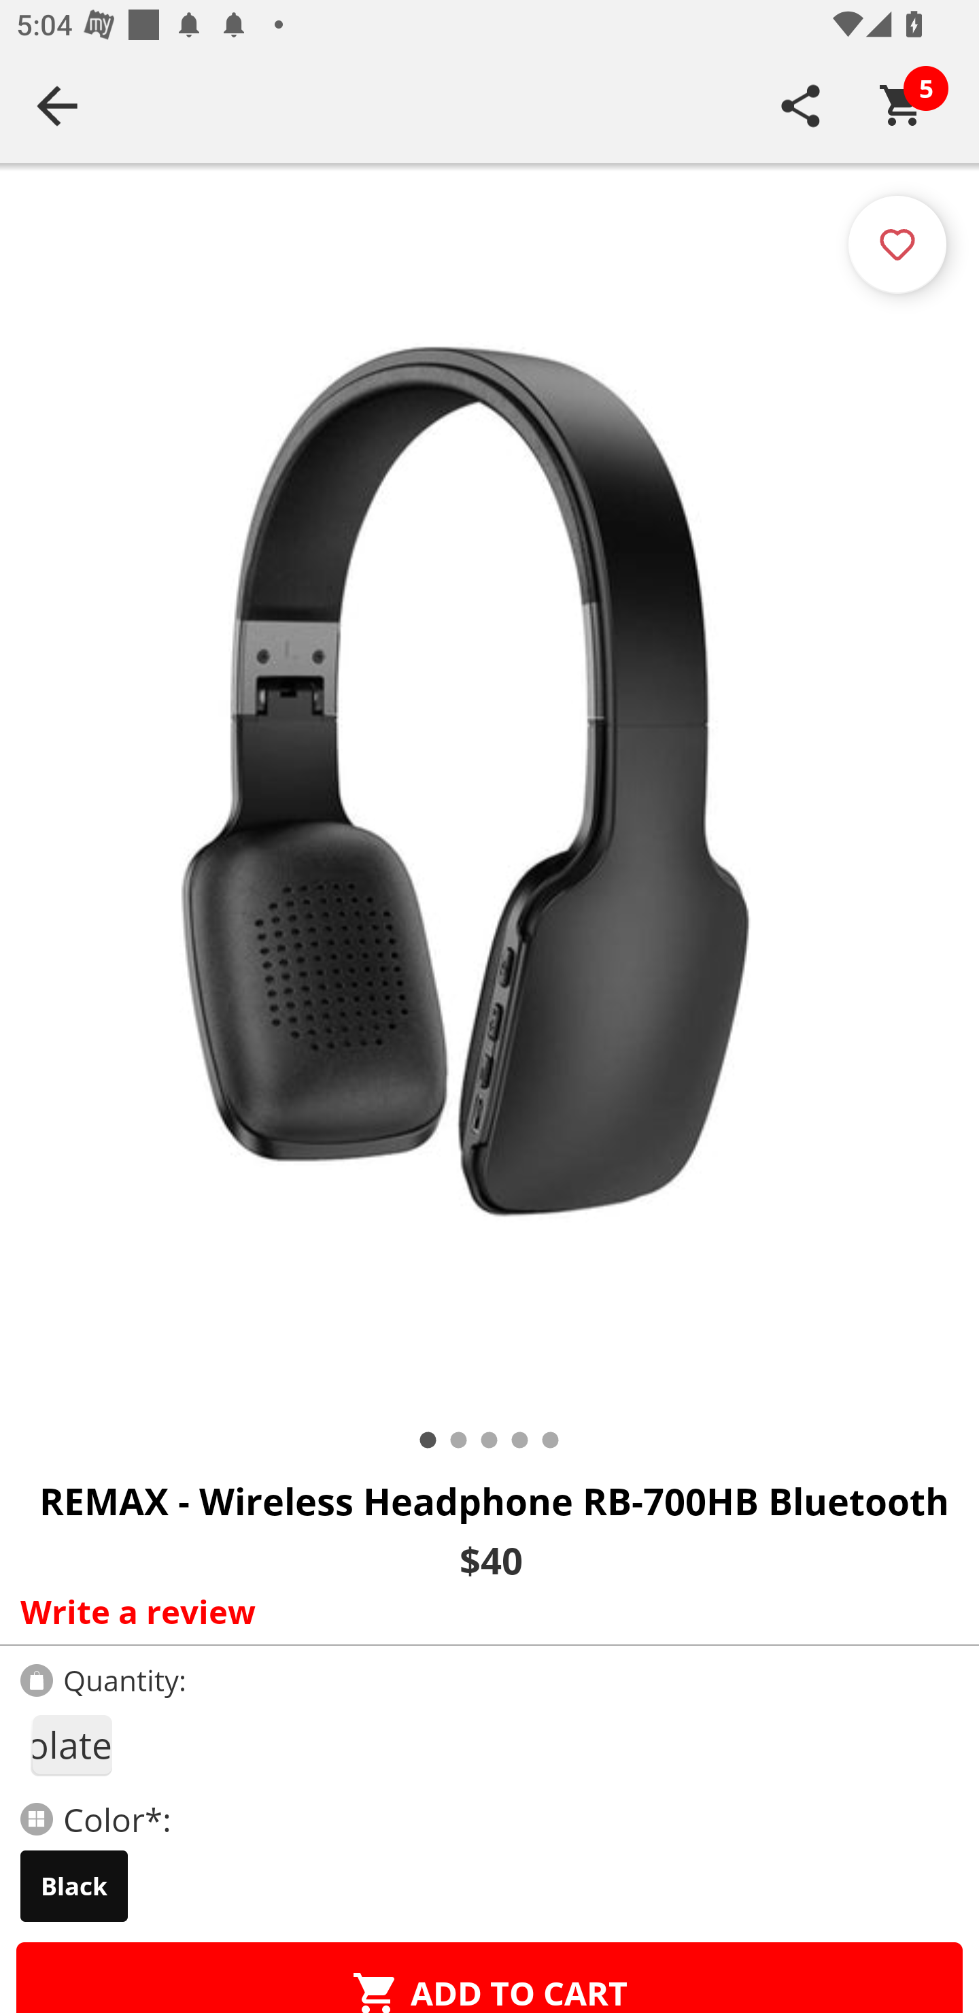 The image size is (979, 2013). What do you see at coordinates (902, 105) in the screenshot?
I see `Cart` at bounding box center [902, 105].